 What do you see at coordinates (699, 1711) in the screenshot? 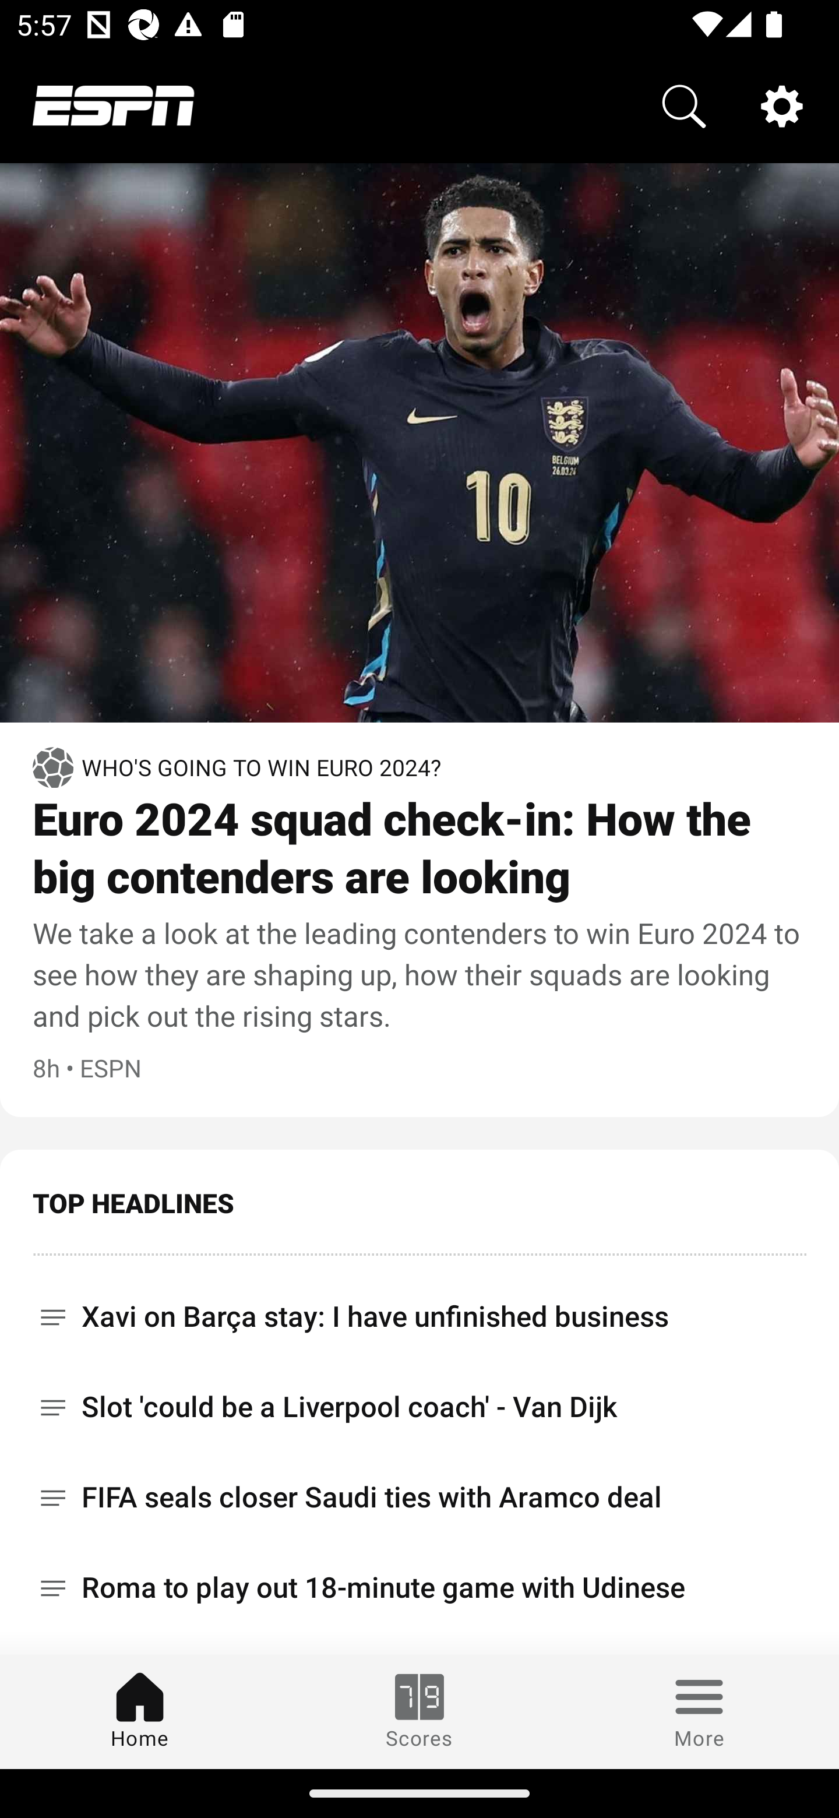
I see `More` at bounding box center [699, 1711].